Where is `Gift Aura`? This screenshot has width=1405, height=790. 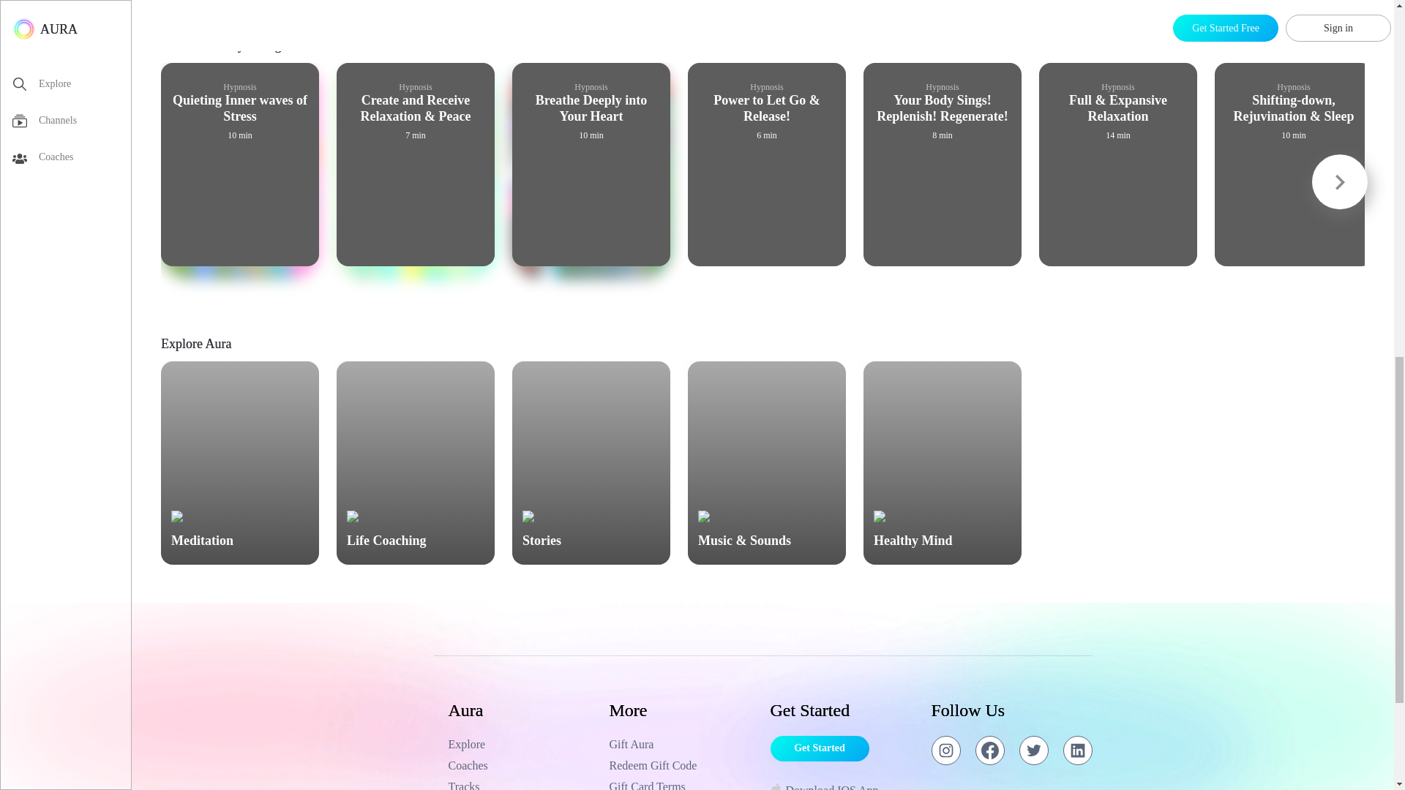 Gift Aura is located at coordinates (682, 745).